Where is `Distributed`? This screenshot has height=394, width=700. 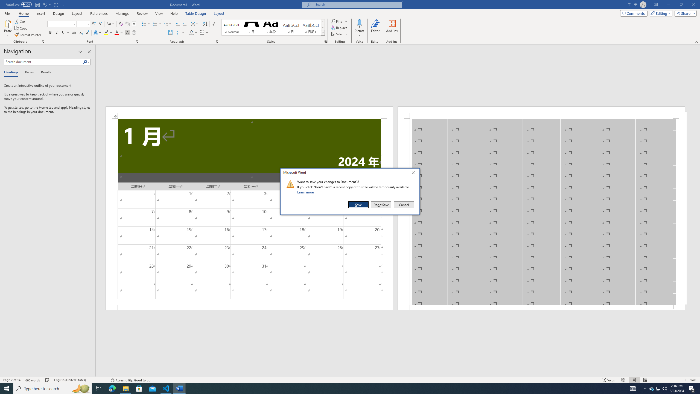 Distributed is located at coordinates (170, 33).